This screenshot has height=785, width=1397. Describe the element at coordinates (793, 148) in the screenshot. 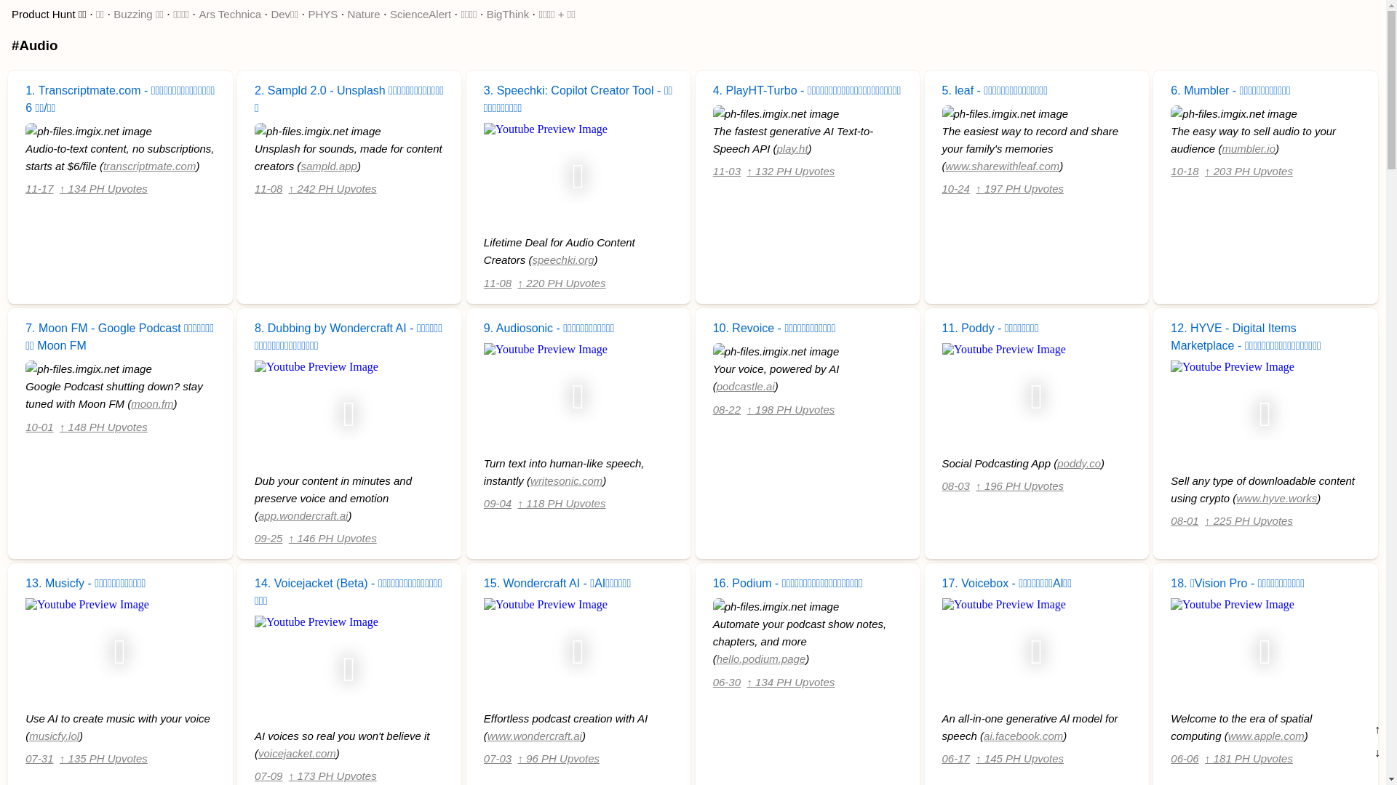

I see `play.ht` at that location.